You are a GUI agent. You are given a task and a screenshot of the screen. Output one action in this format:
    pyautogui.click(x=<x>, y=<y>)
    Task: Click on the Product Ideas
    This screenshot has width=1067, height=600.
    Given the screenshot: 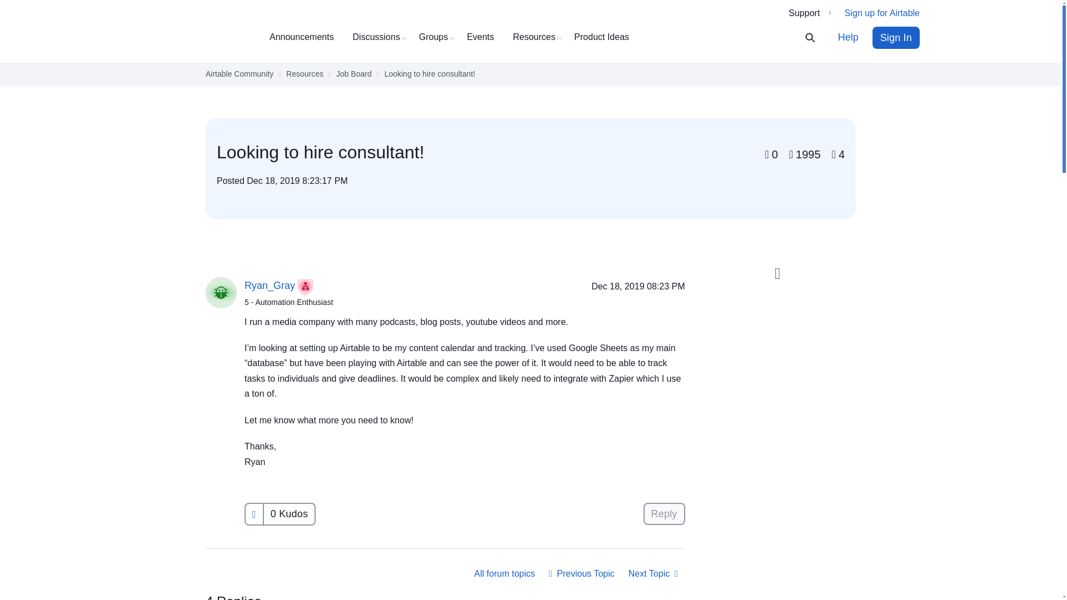 What is the action you would take?
    pyautogui.click(x=605, y=37)
    